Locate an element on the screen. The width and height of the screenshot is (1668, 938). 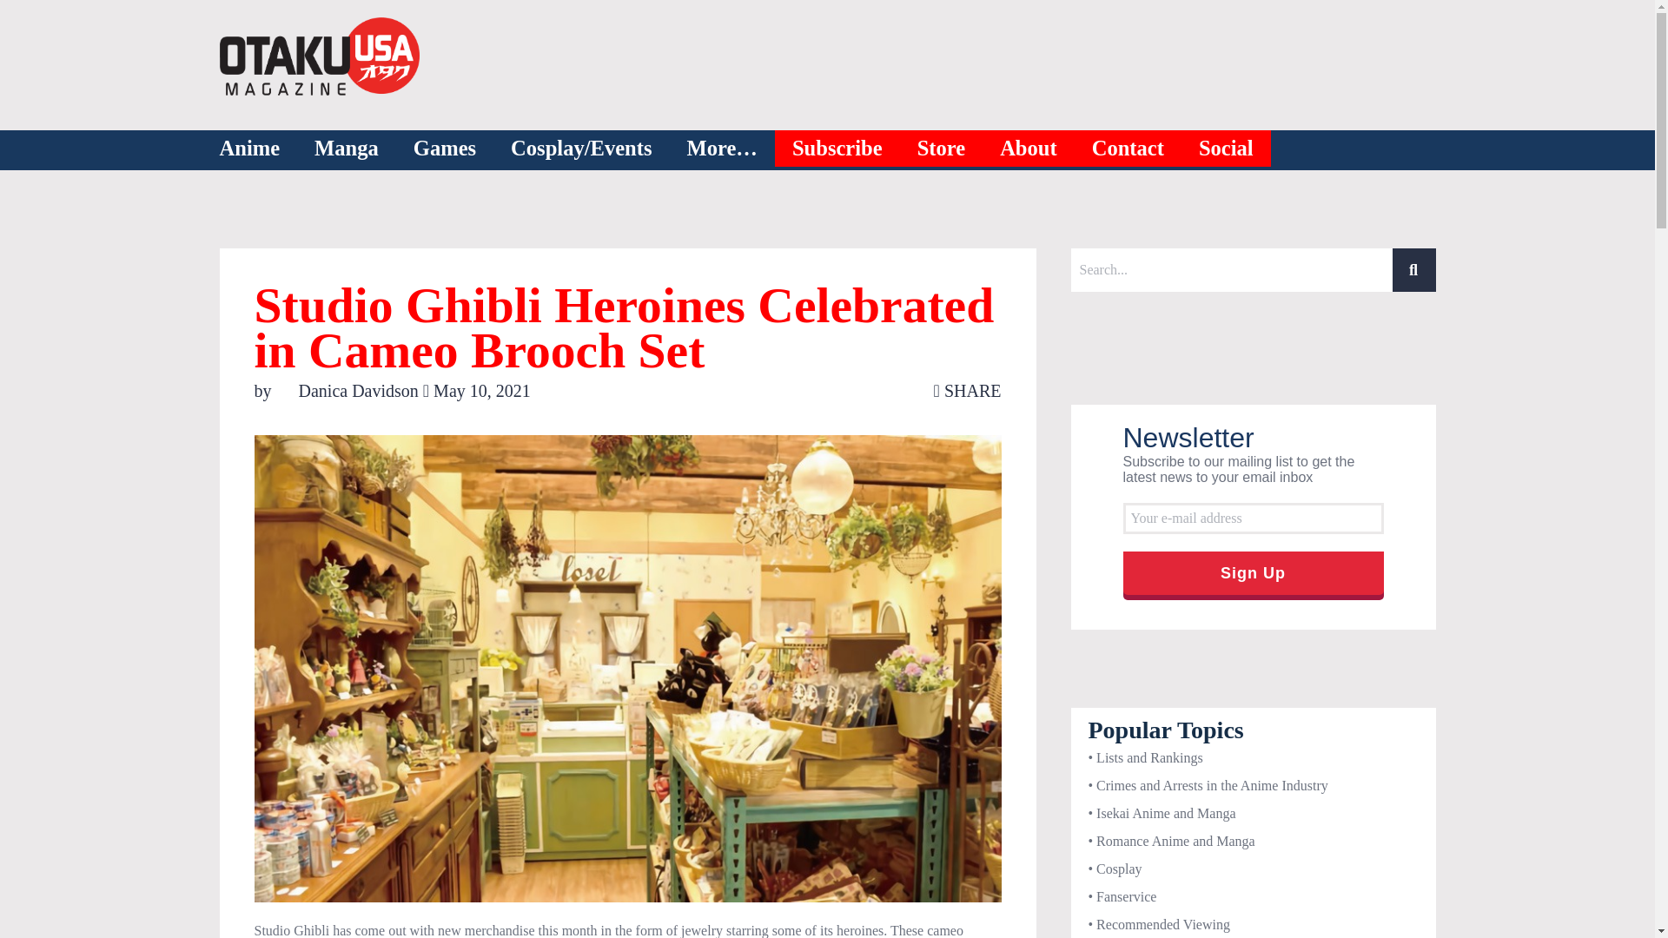
Store is located at coordinates (942, 149).